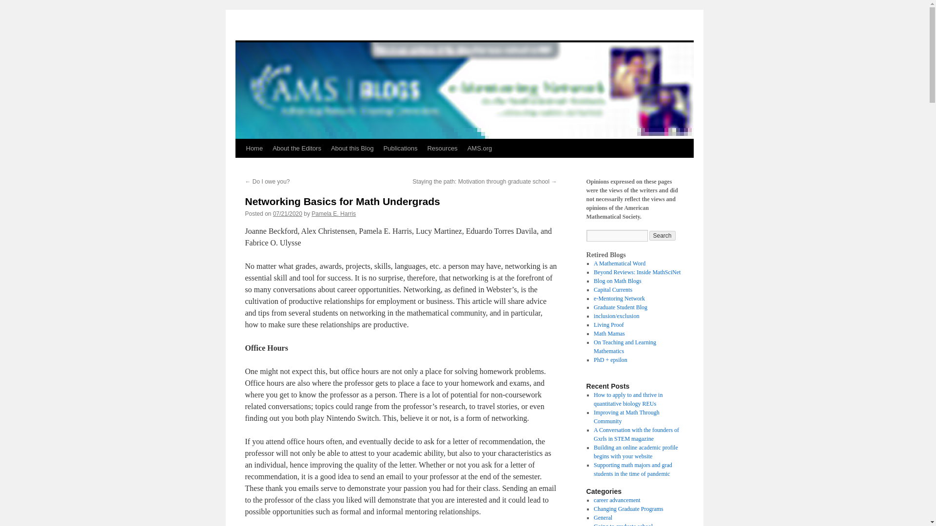  Describe the element at coordinates (400, 149) in the screenshot. I see `Publications` at that location.